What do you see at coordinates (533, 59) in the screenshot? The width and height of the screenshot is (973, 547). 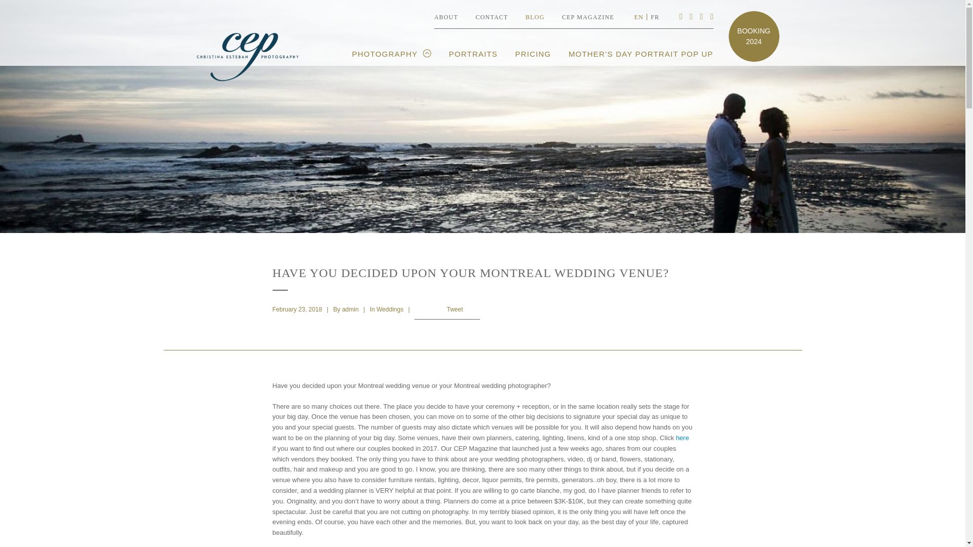 I see `PRICING` at bounding box center [533, 59].